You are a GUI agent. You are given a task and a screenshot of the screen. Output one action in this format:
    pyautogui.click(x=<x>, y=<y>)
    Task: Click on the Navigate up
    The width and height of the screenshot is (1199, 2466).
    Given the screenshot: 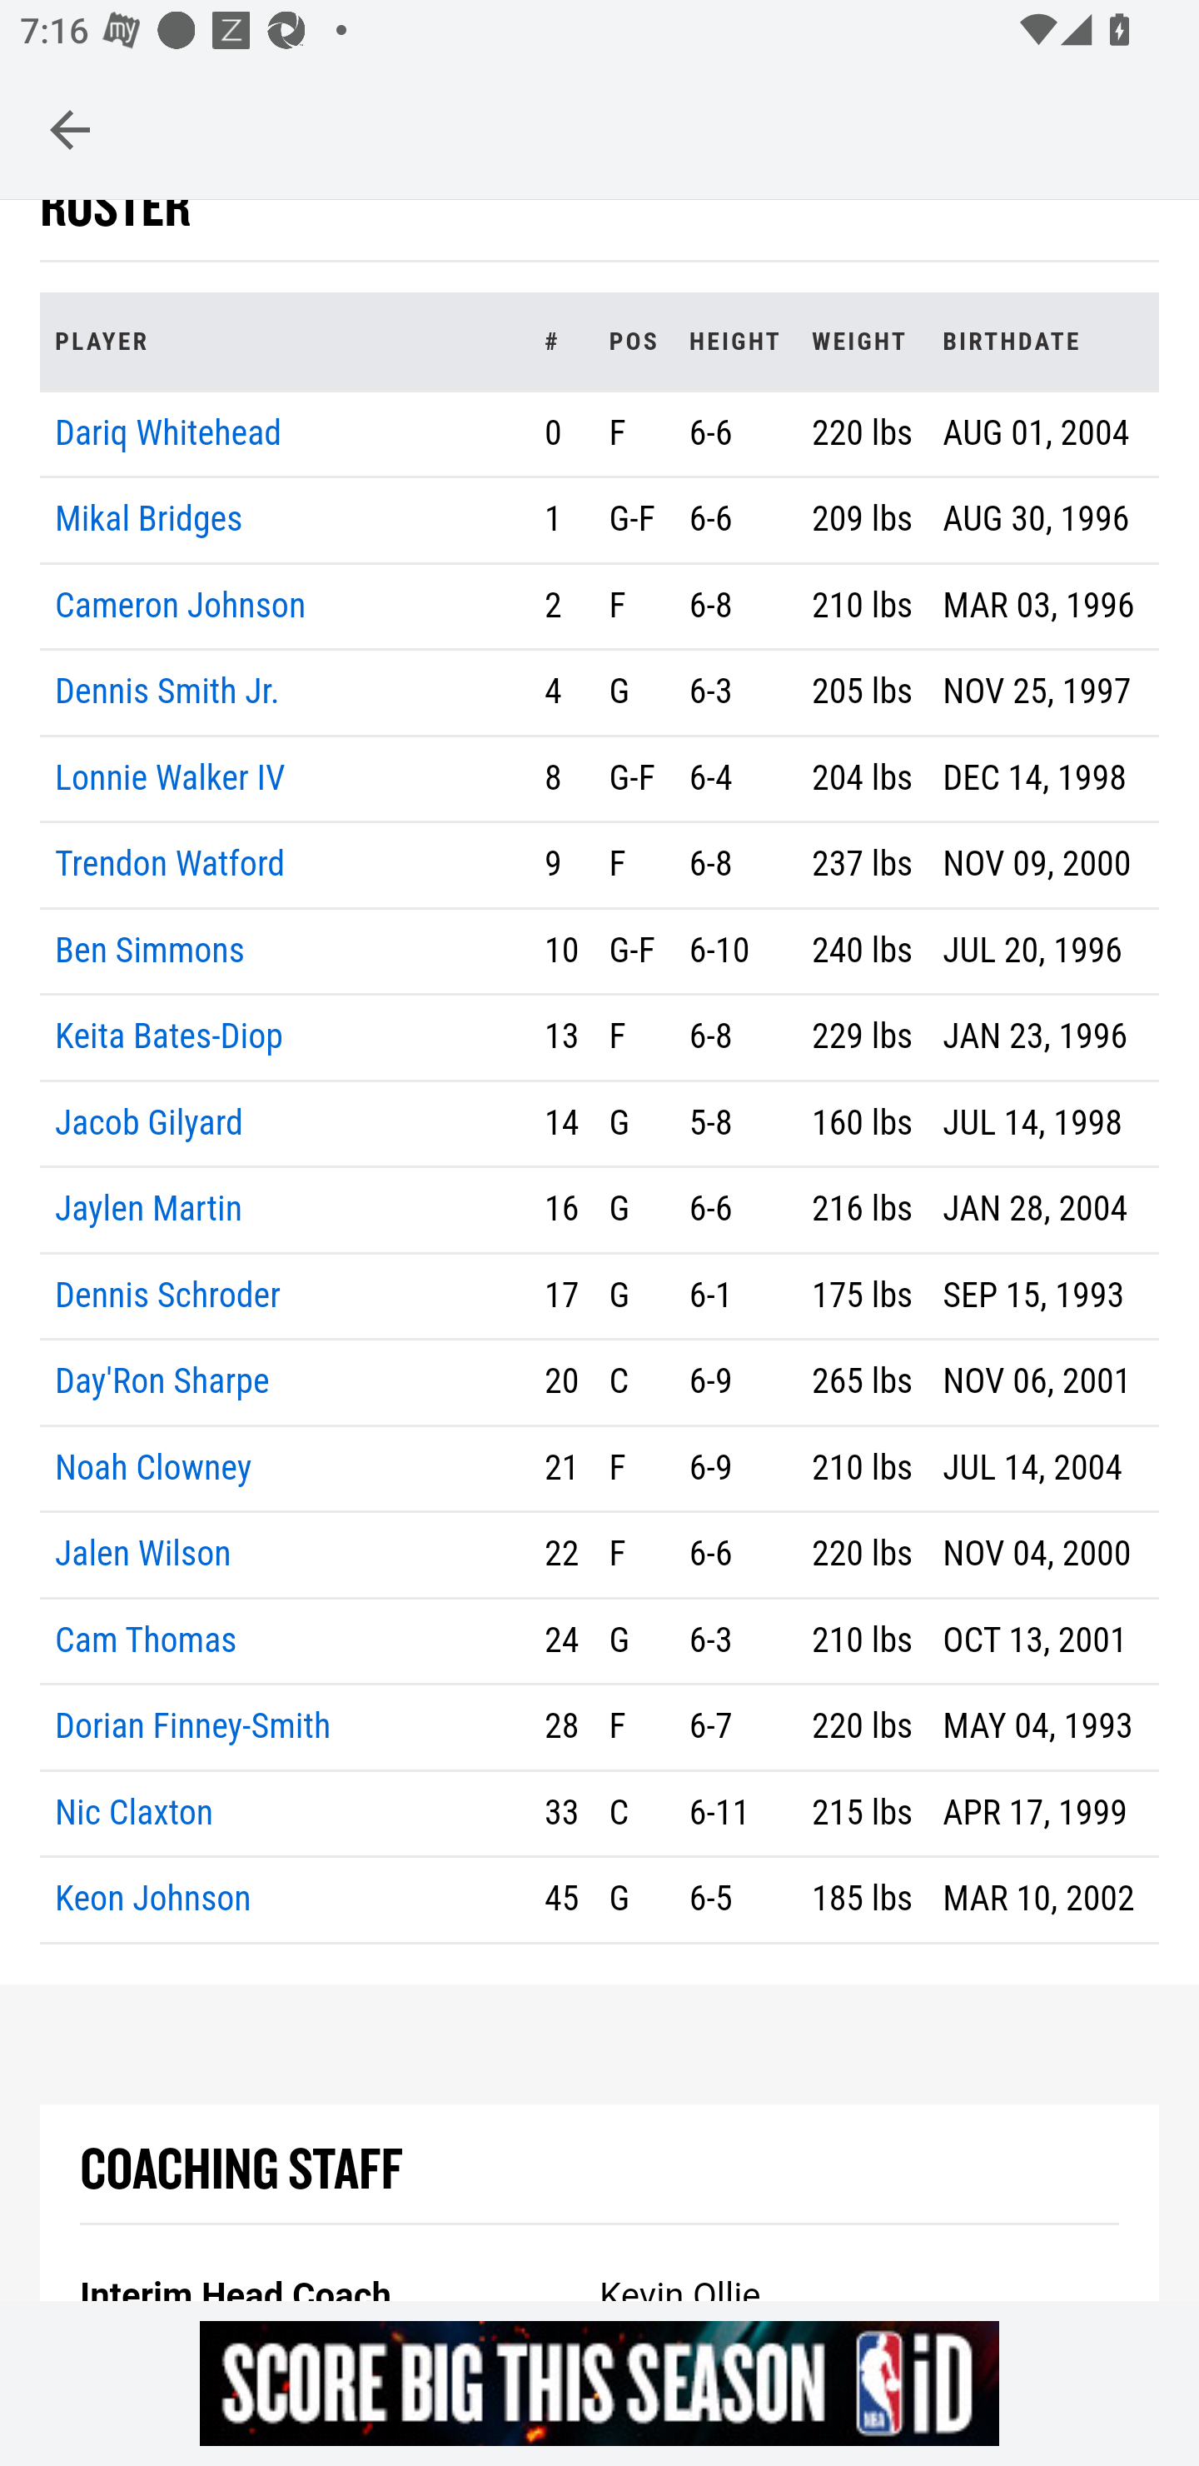 What is the action you would take?
    pyautogui.click(x=70, y=129)
    